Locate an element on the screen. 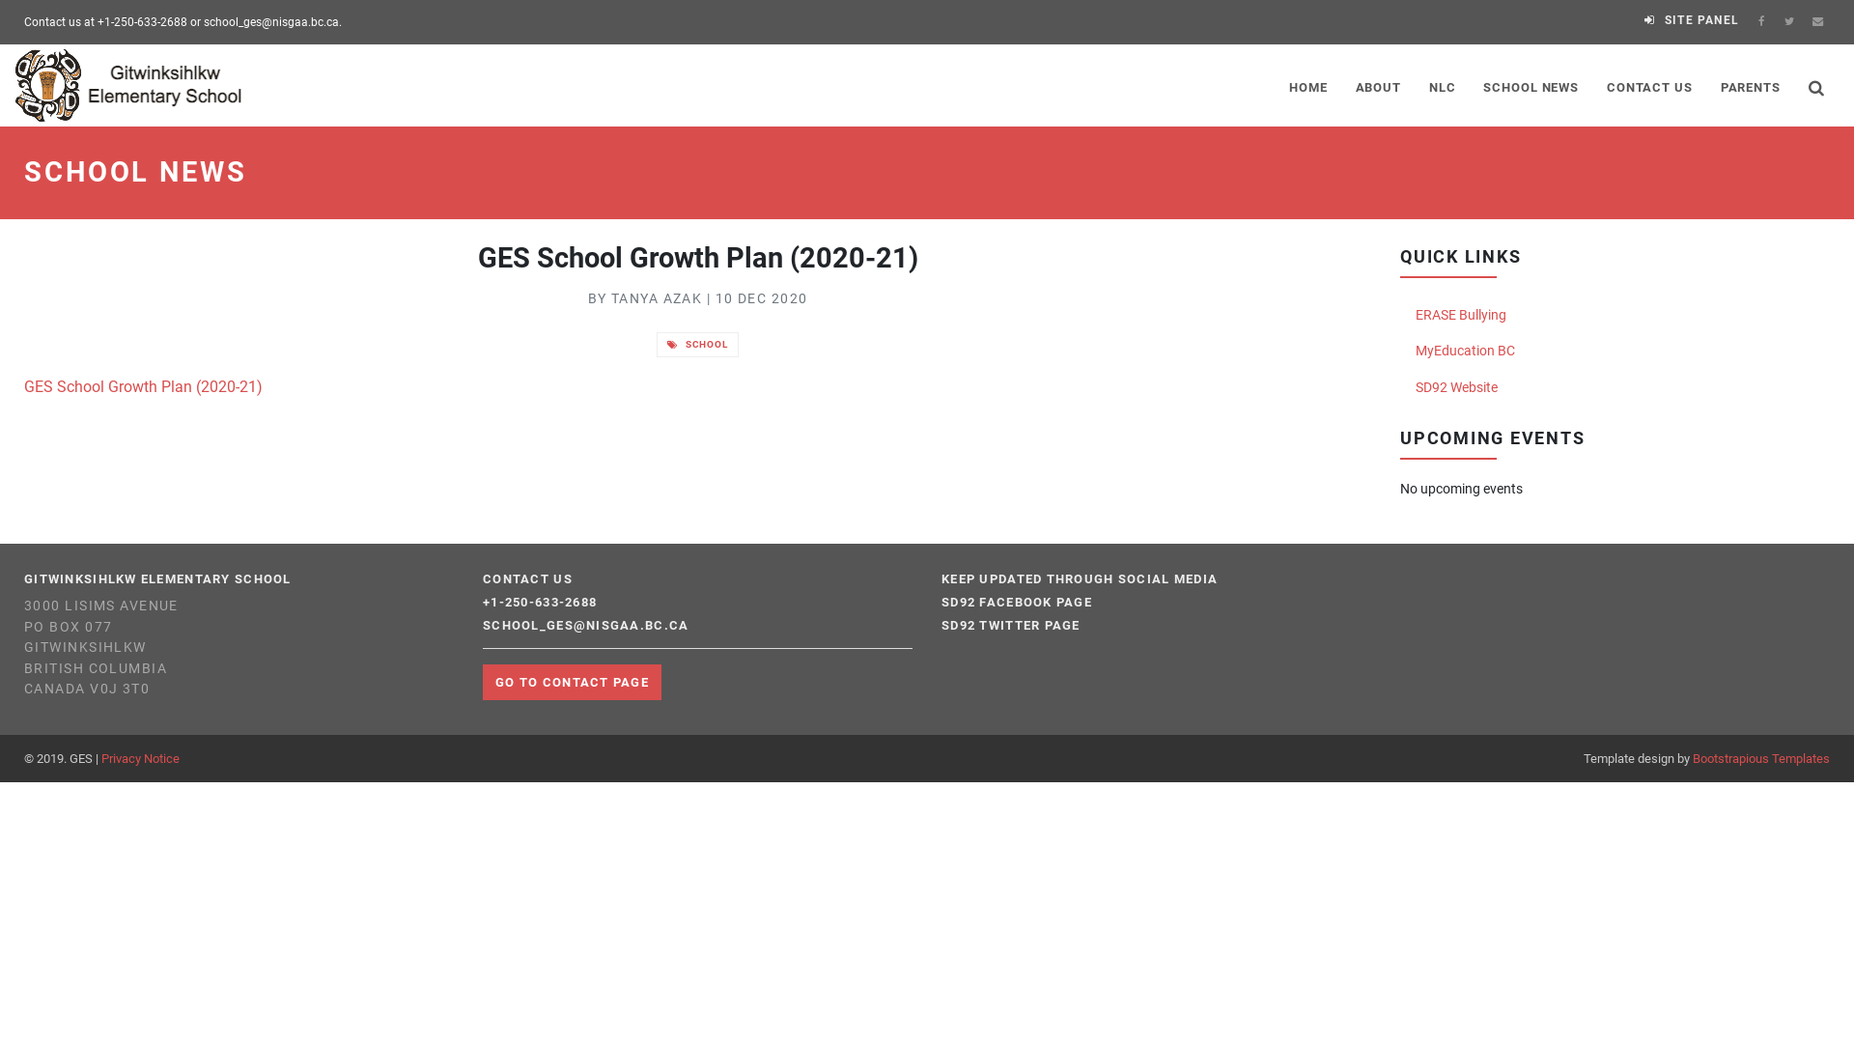 The image size is (1854, 1043). Privacy Notice is located at coordinates (141, 759).